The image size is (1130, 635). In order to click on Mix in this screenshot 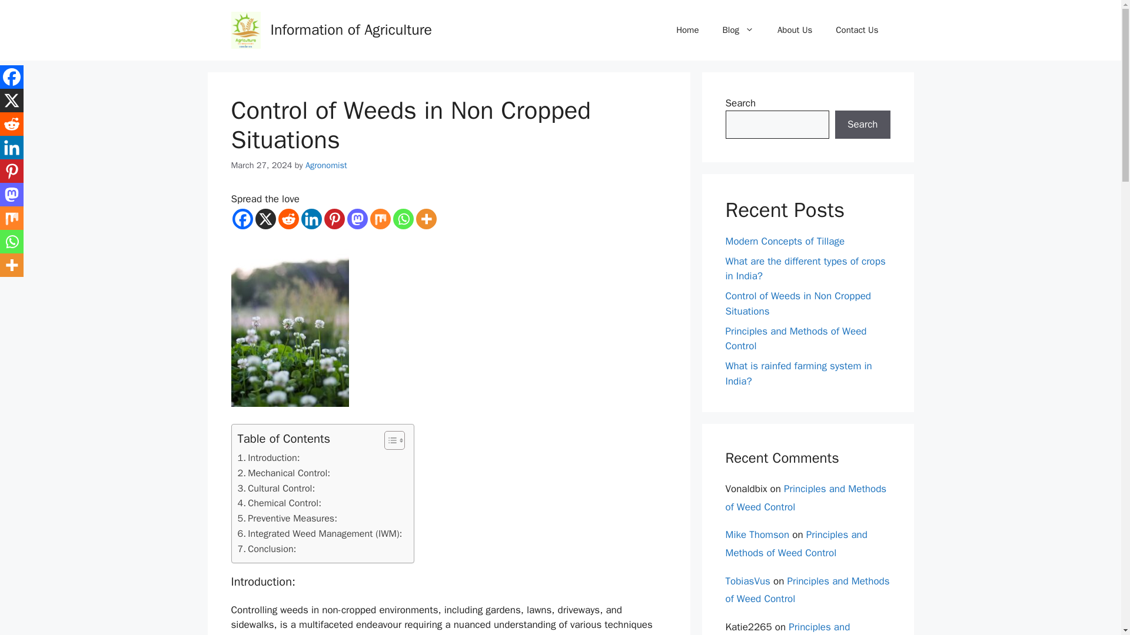, I will do `click(379, 219)`.